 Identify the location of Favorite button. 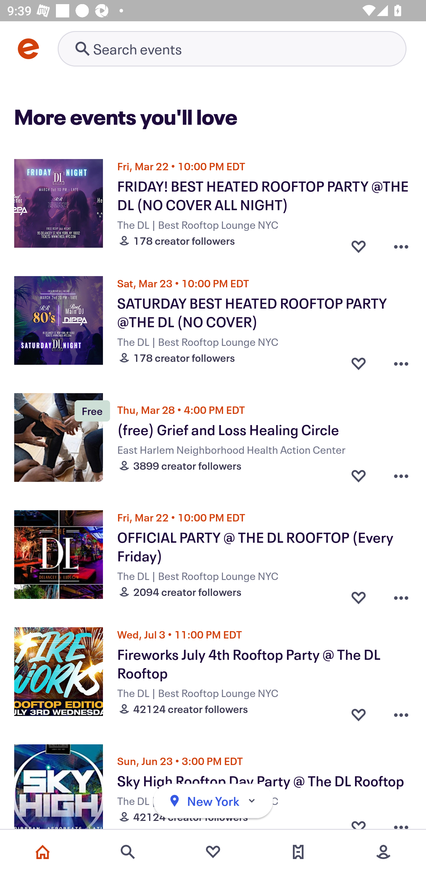
(359, 244).